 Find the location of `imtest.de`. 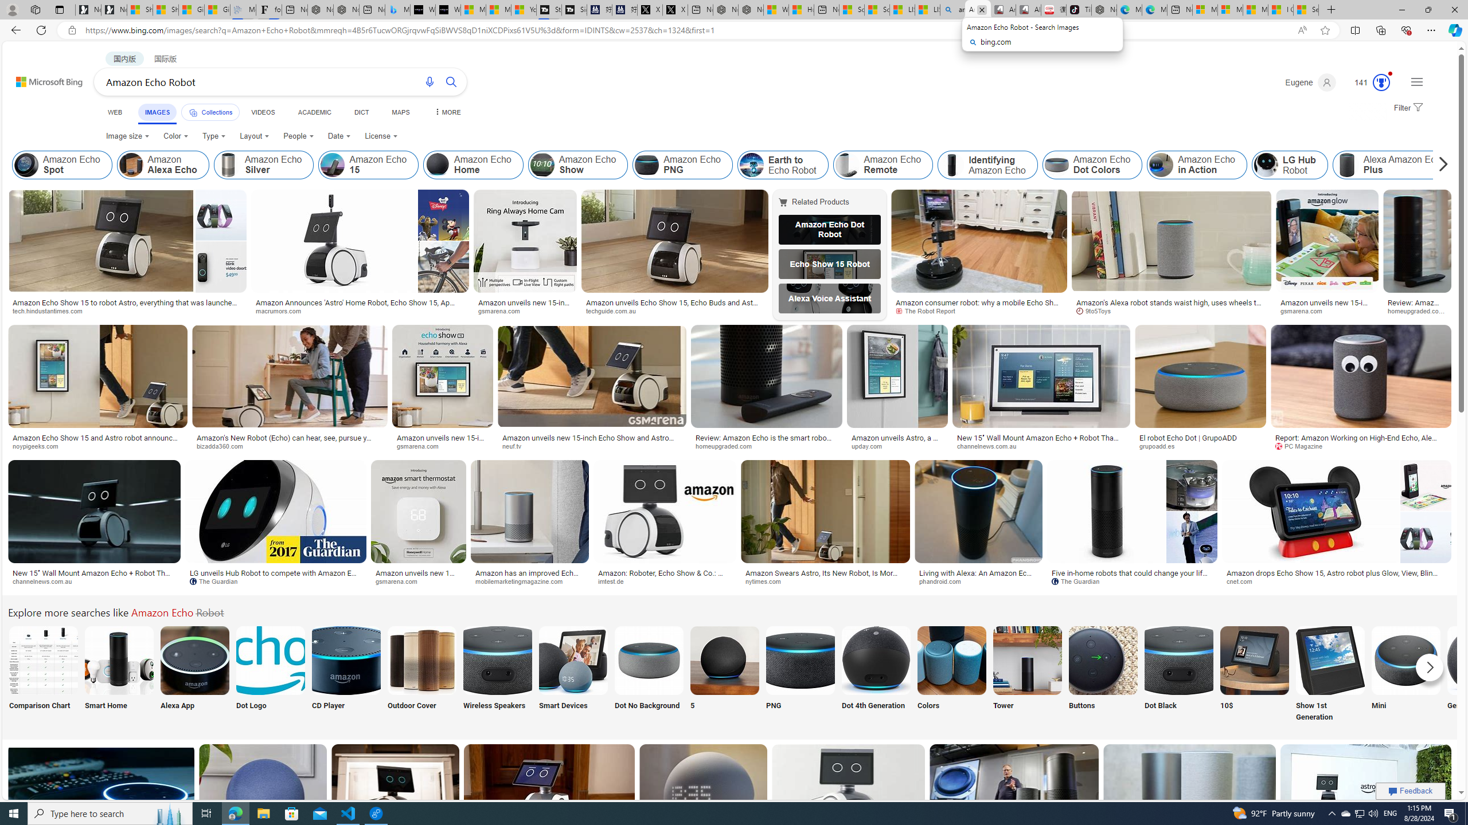

imtest.de is located at coordinates (664, 581).